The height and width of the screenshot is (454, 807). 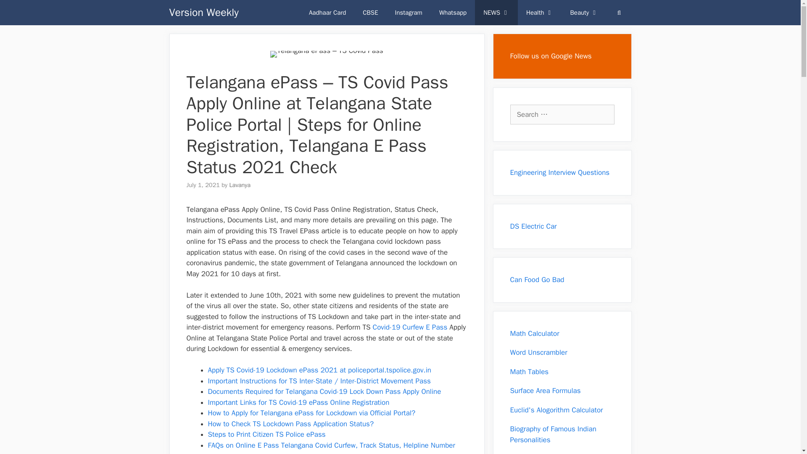 What do you see at coordinates (562, 114) in the screenshot?
I see `Search for:` at bounding box center [562, 114].